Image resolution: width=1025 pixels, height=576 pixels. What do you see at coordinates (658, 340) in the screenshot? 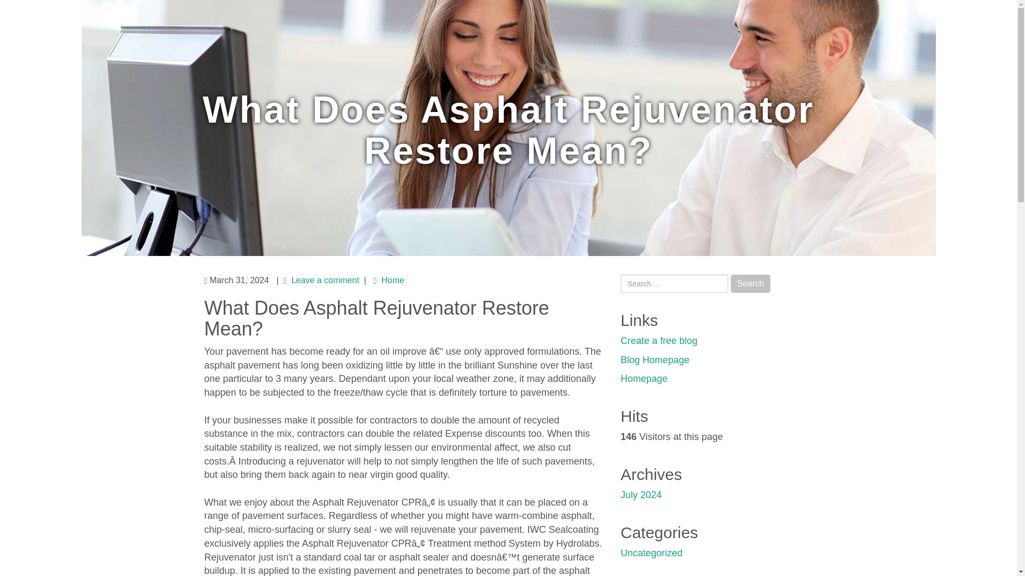
I see `Create a free blog` at bounding box center [658, 340].